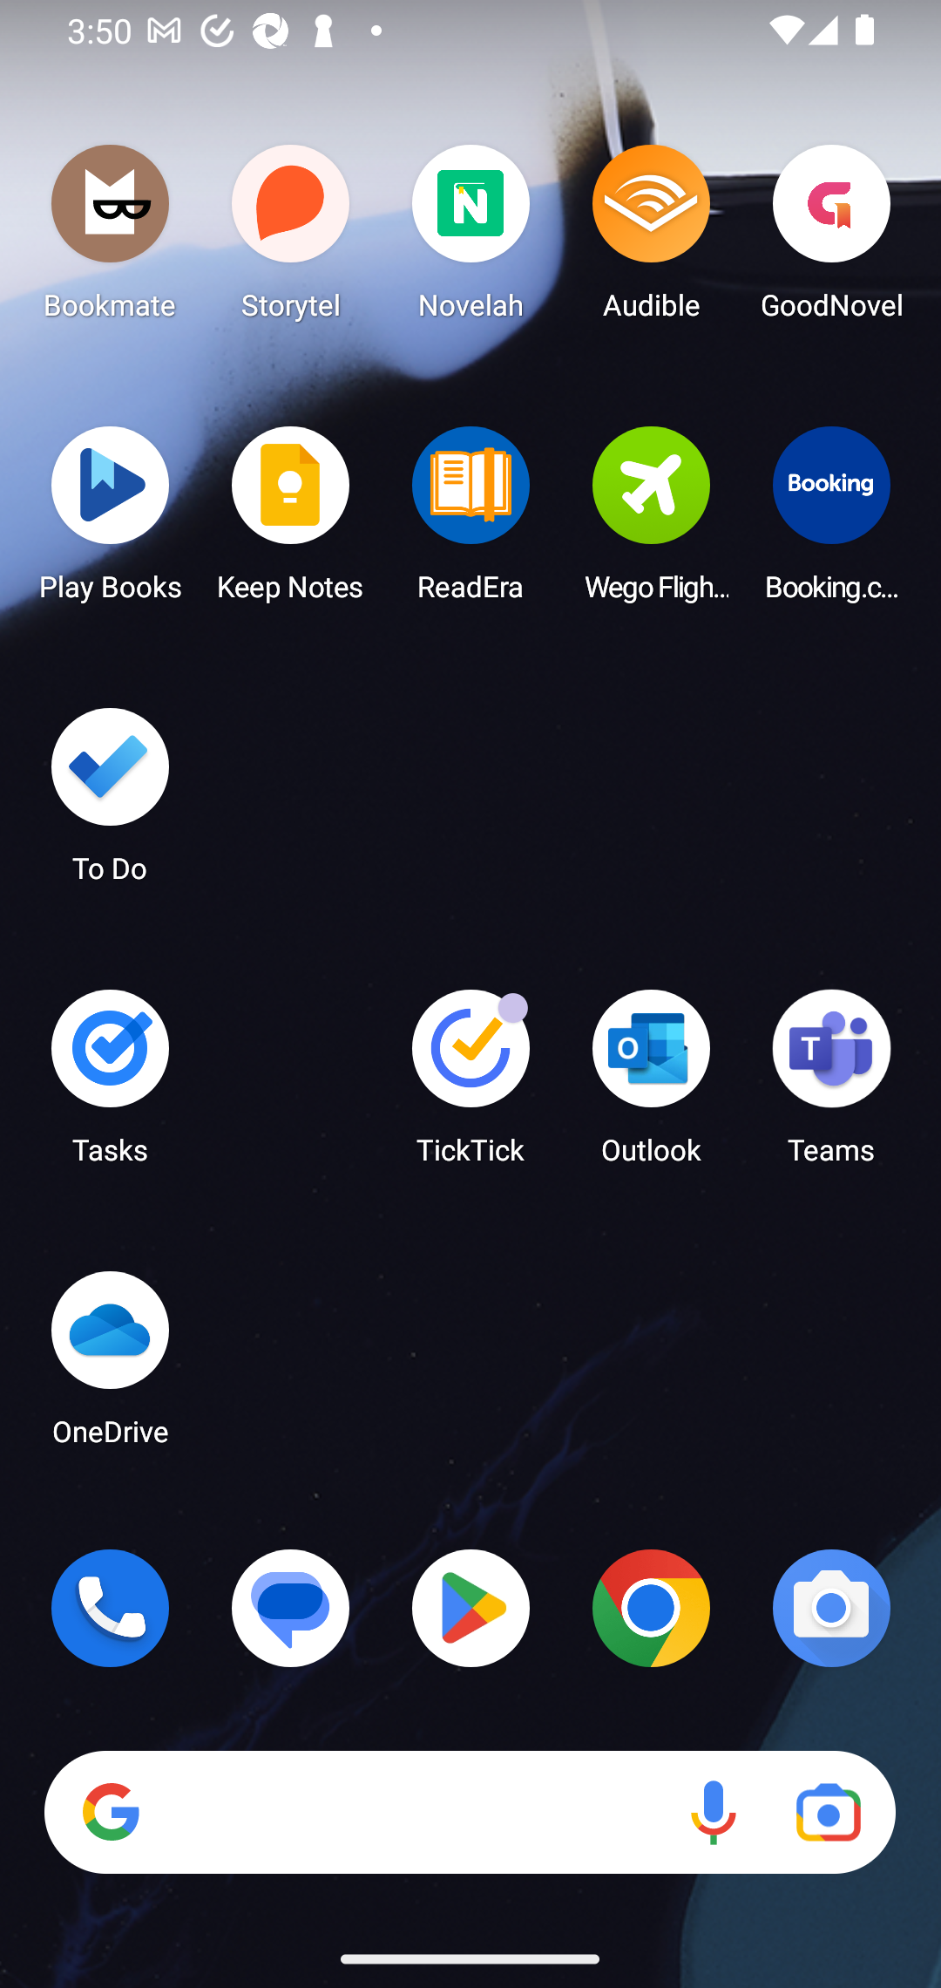  I want to click on Bookmate, so click(110, 239).